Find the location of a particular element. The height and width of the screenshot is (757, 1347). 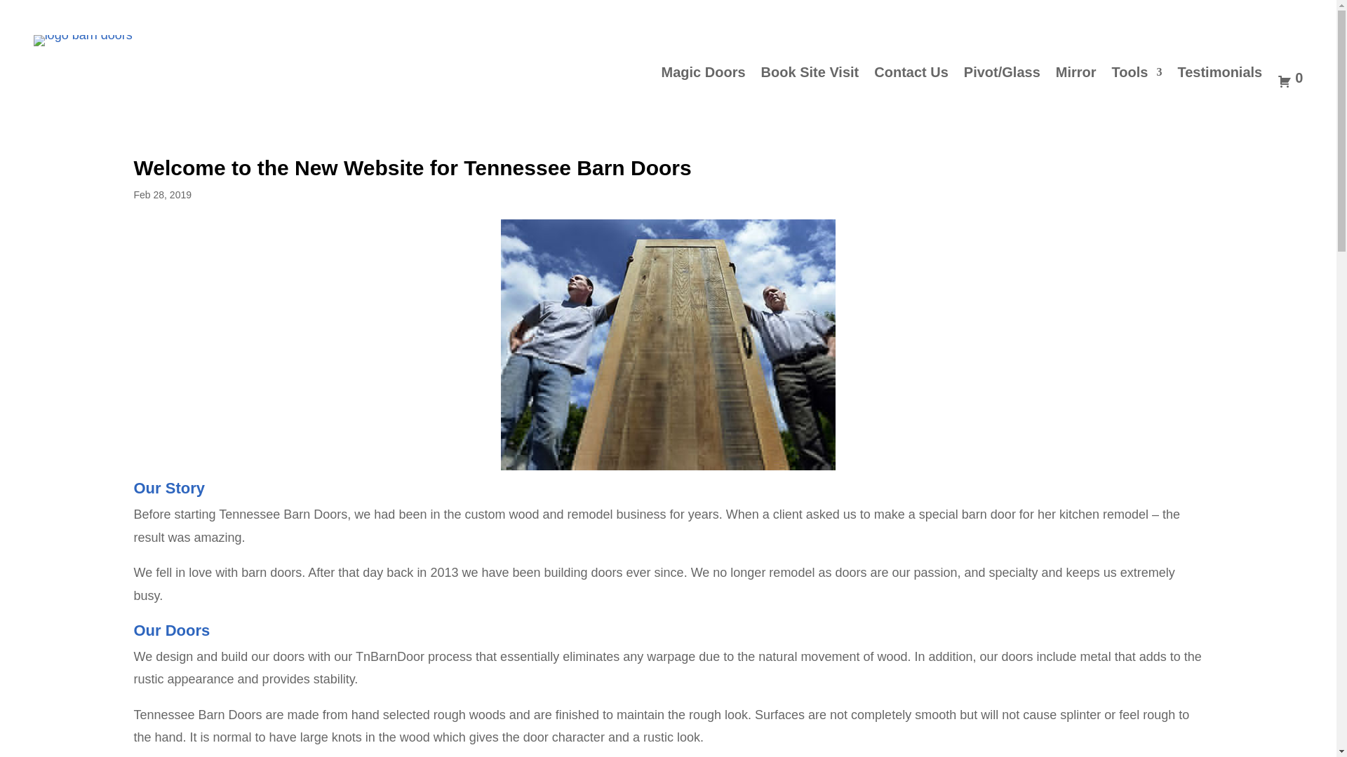

View Quote is located at coordinates (1289, 80).